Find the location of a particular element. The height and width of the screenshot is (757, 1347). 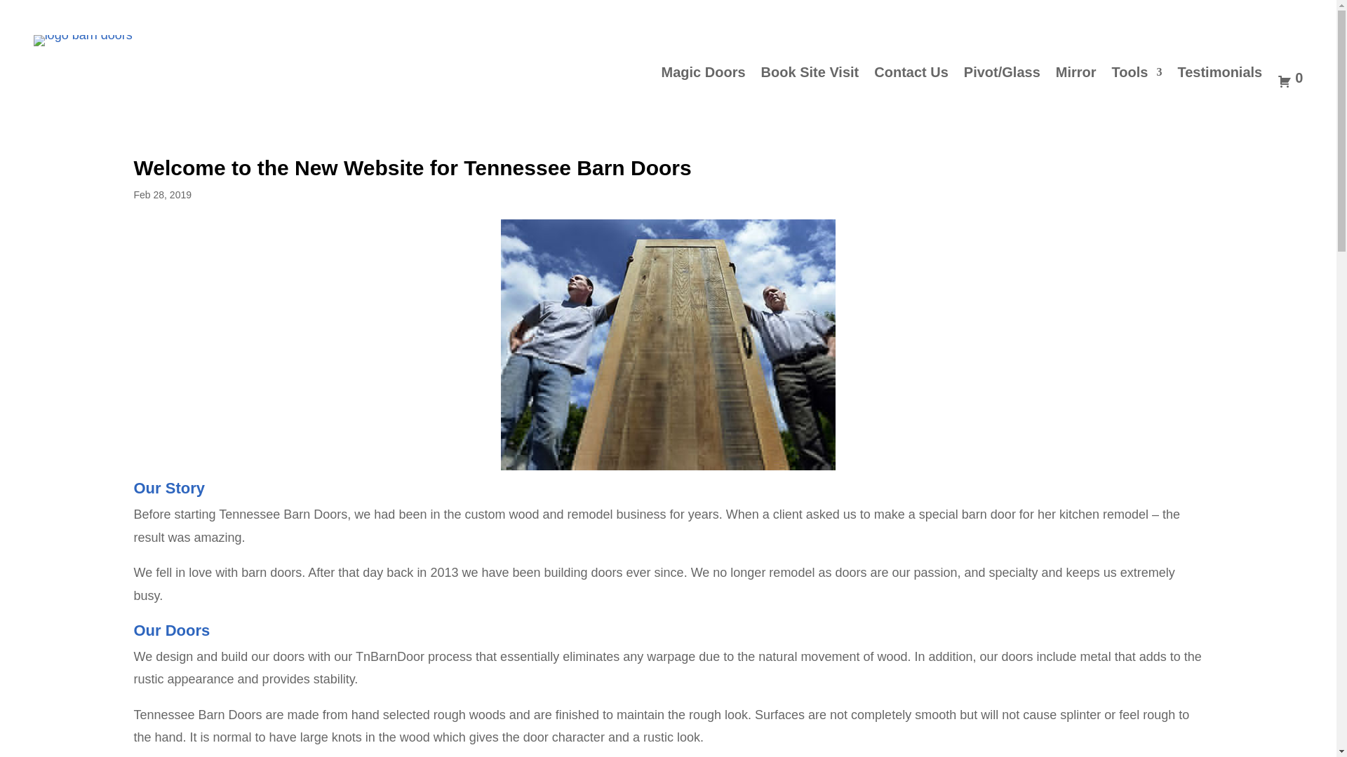

View Quote is located at coordinates (1289, 80).